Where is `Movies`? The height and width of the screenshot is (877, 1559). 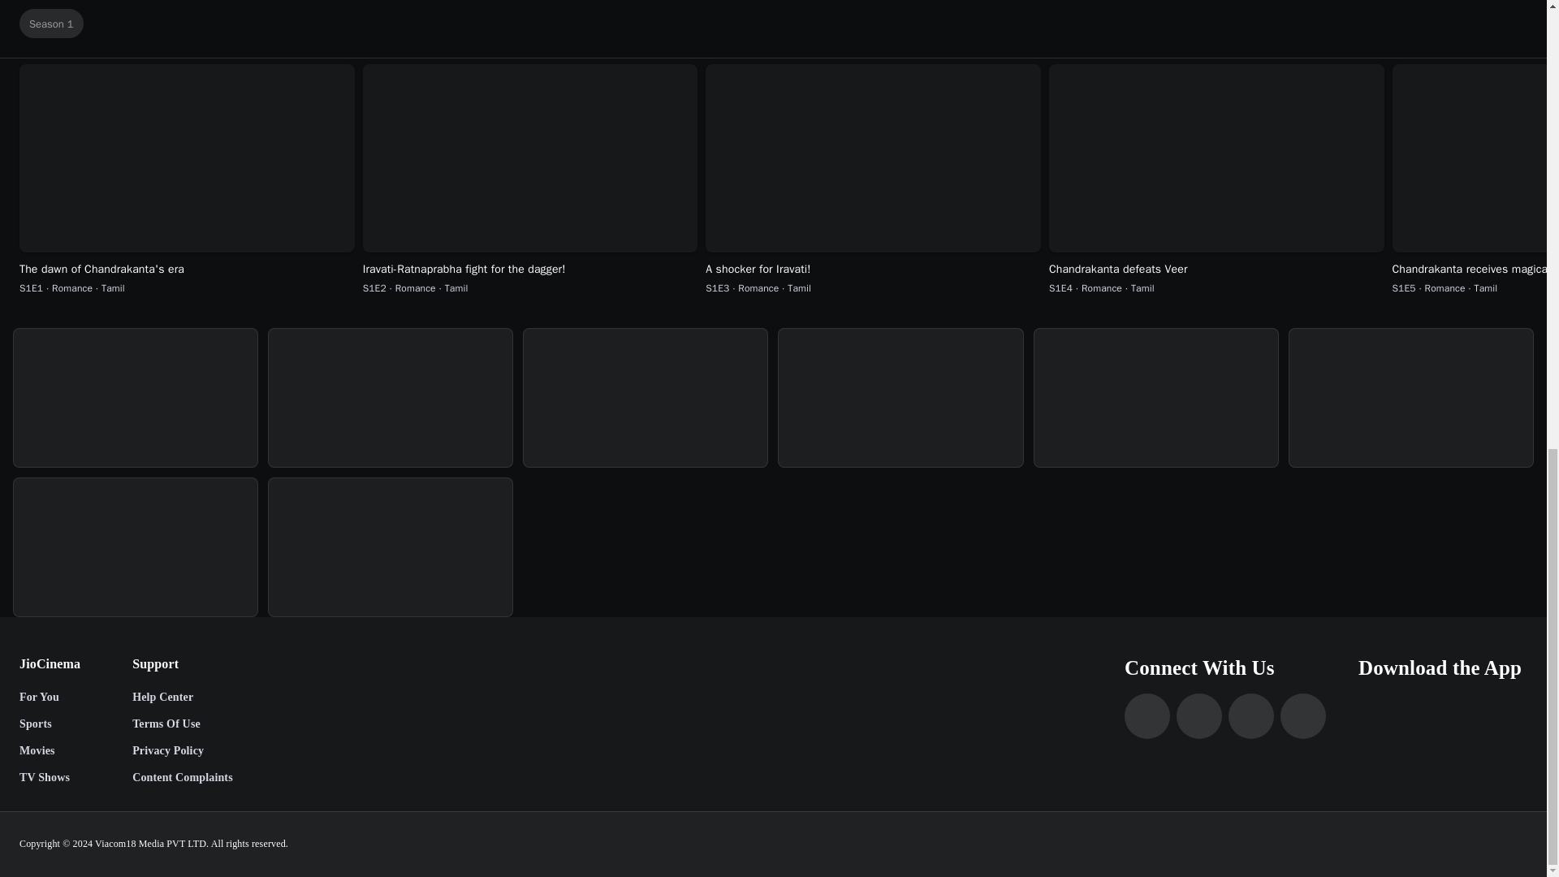
Movies is located at coordinates (50, 751).